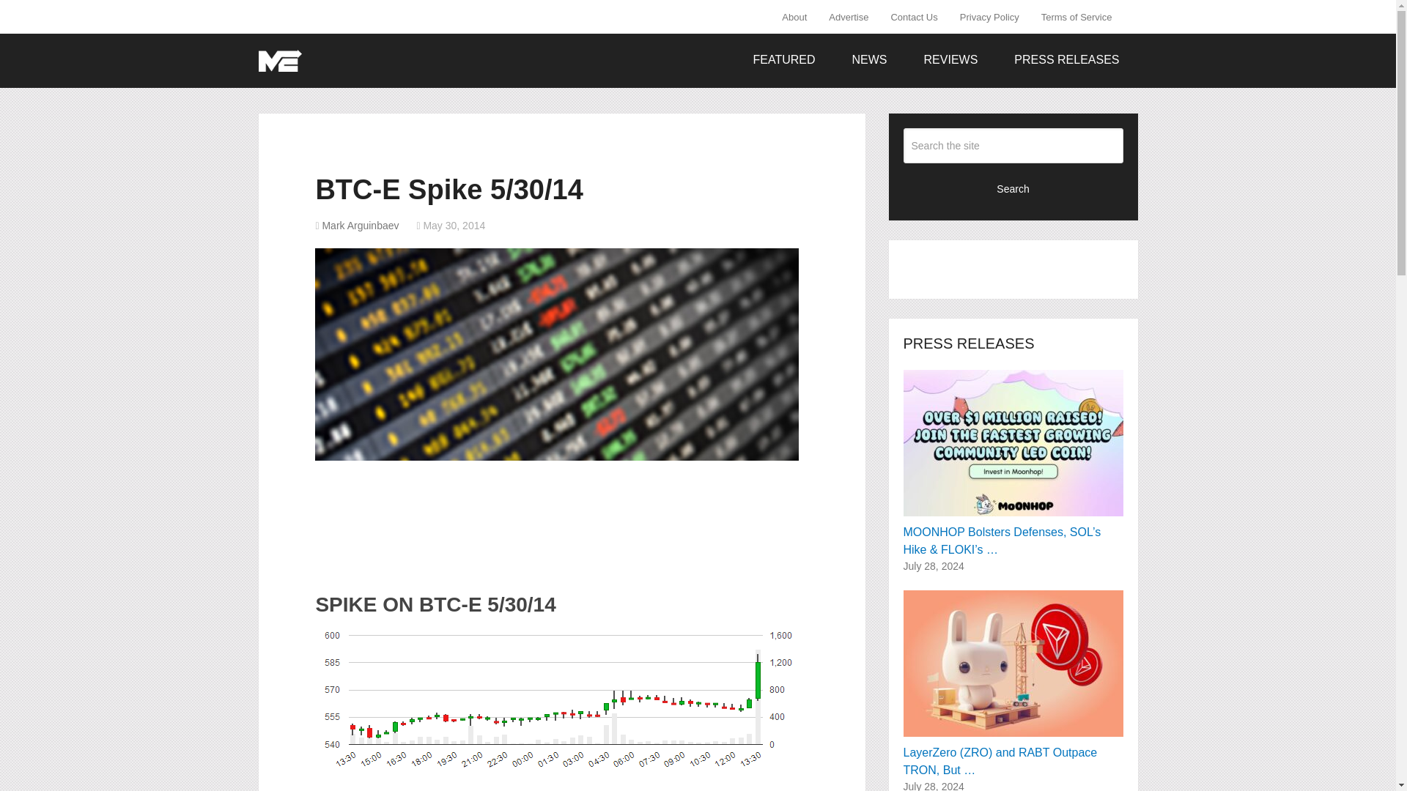  What do you see at coordinates (849, 17) in the screenshot?
I see `Advertise` at bounding box center [849, 17].